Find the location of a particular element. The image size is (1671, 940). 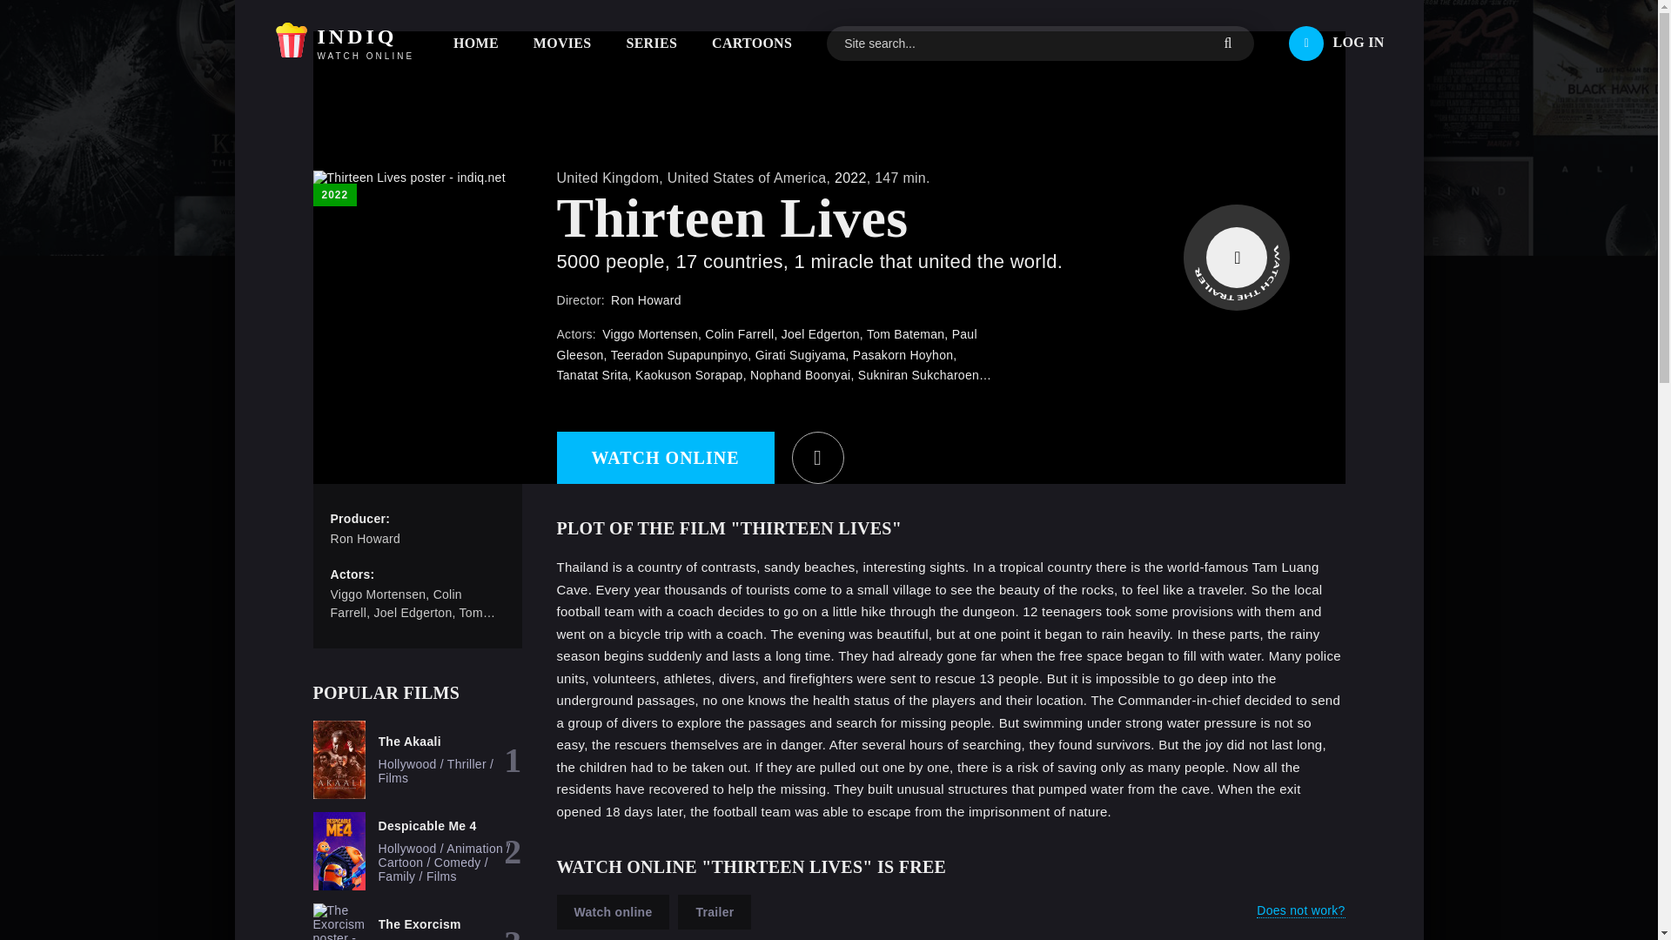

2022 is located at coordinates (850, 178).